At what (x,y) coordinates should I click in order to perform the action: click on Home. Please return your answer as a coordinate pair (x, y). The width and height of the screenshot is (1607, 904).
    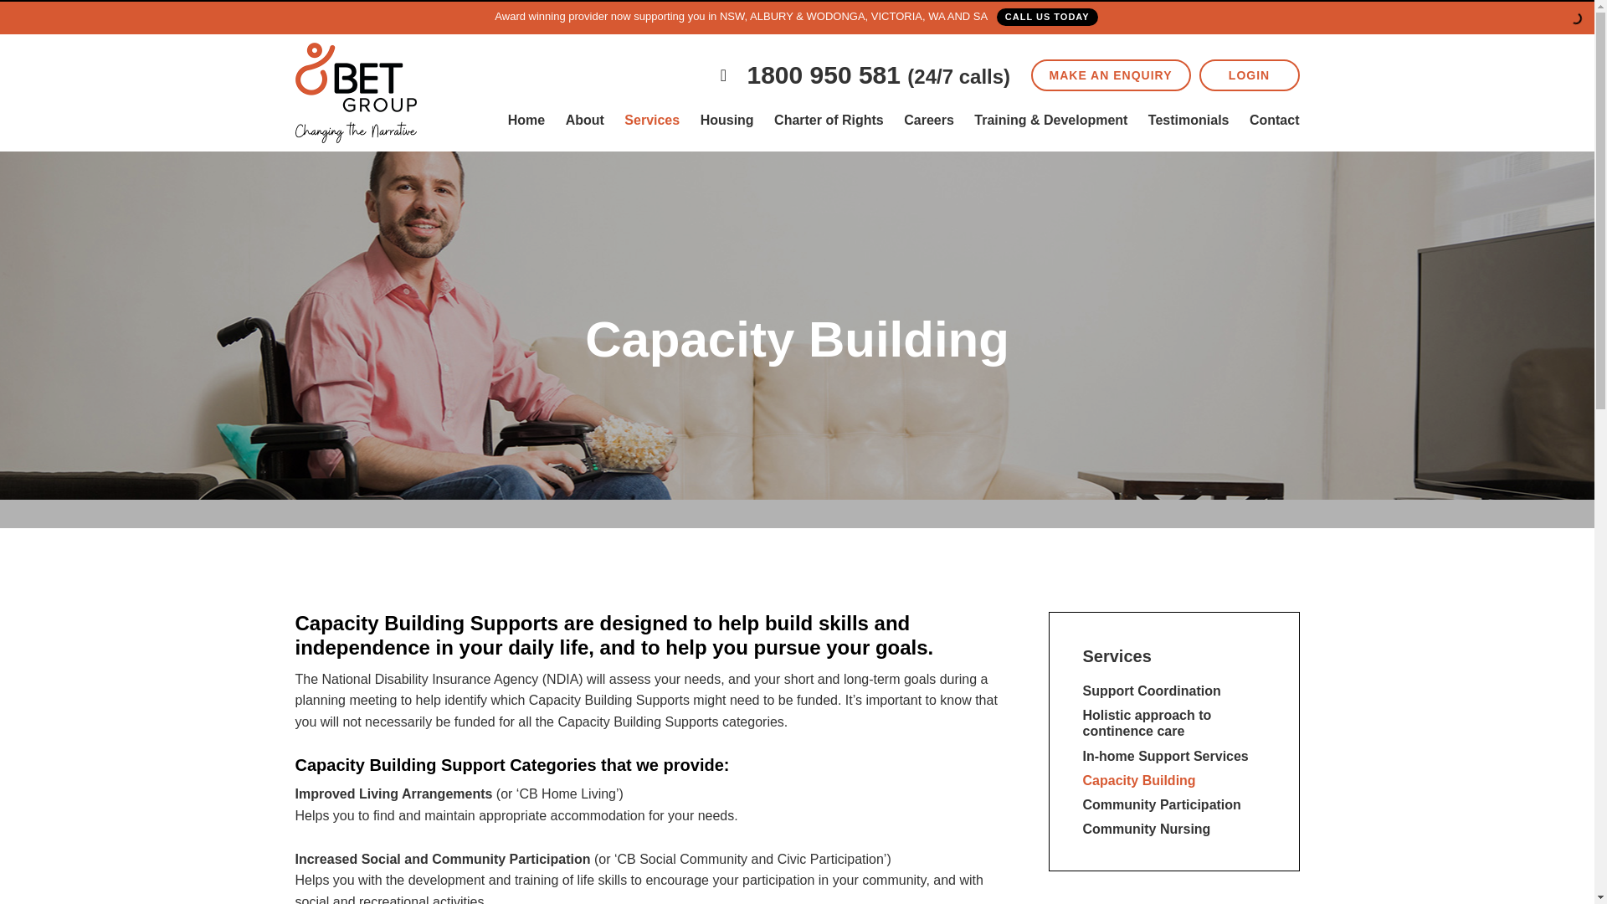
    Looking at the image, I should click on (526, 120).